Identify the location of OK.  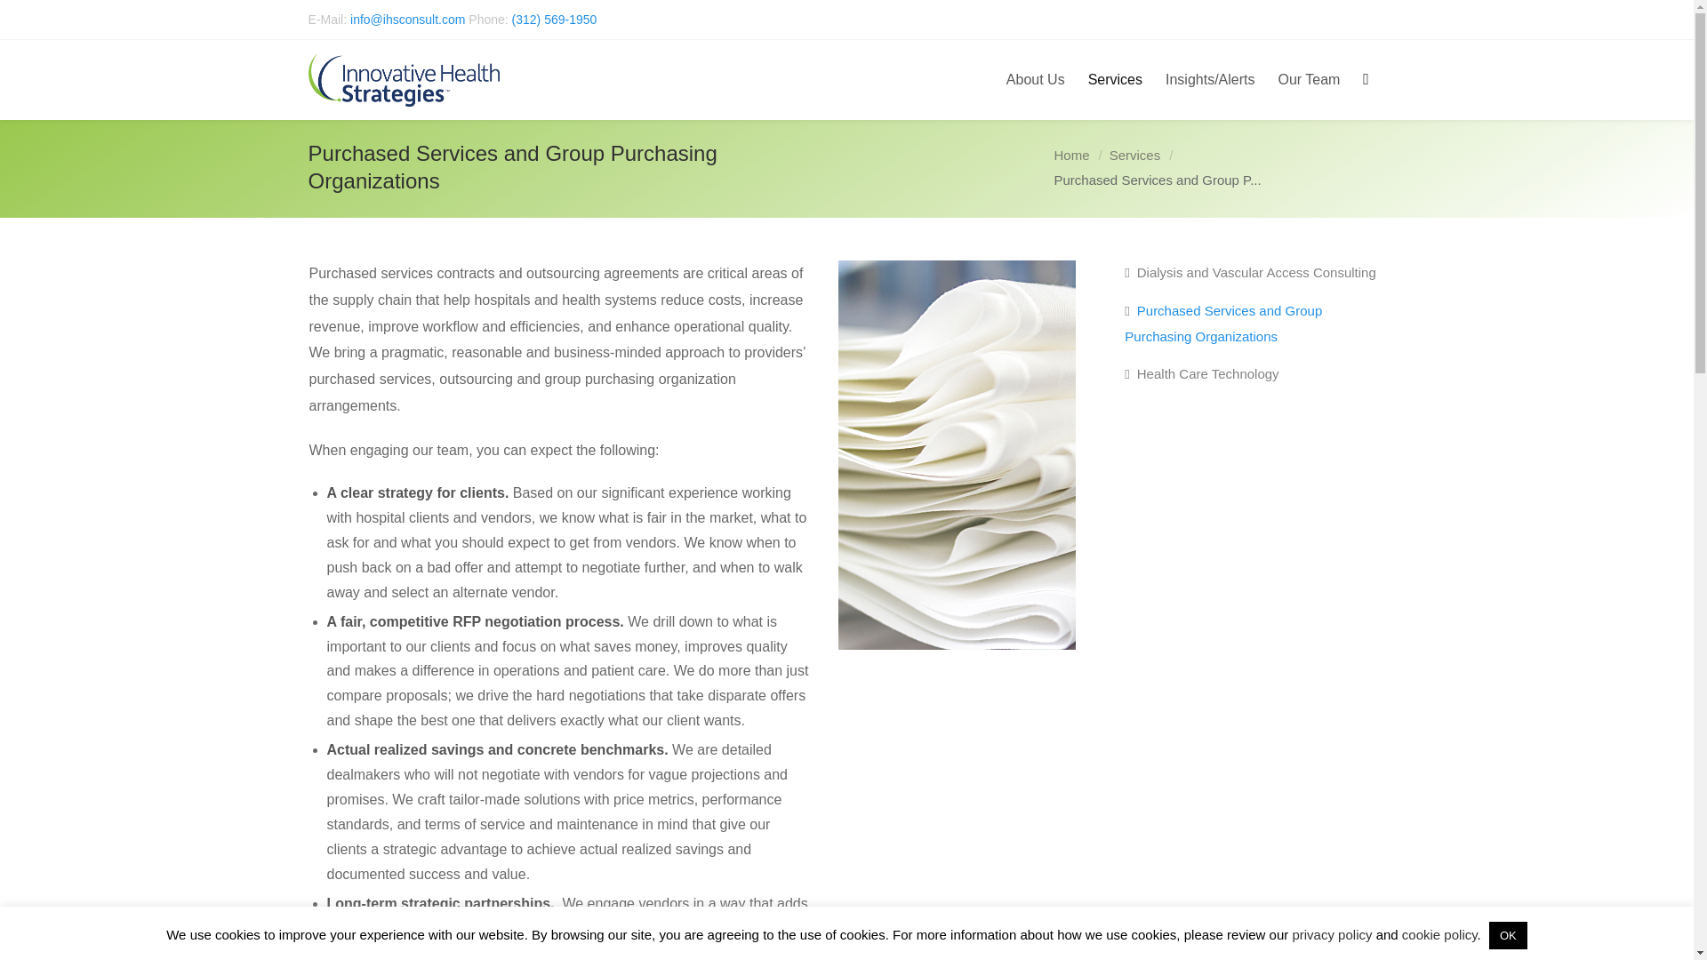
(1508, 935).